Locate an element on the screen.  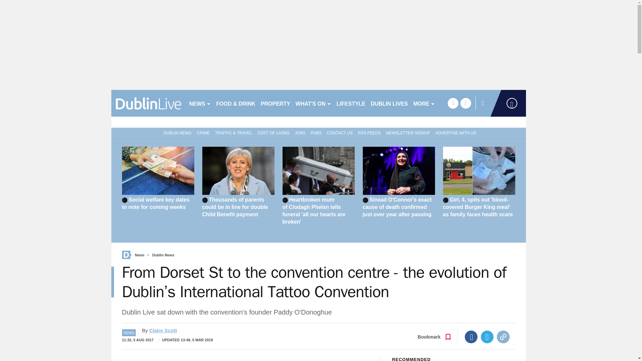
Twitter is located at coordinates (487, 337).